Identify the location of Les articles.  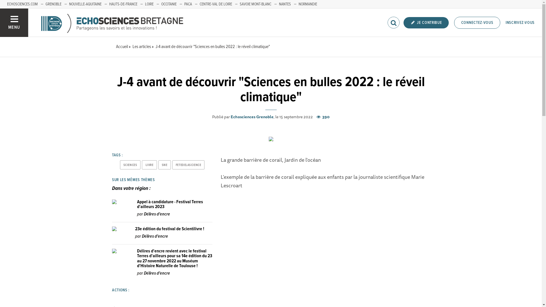
(142, 47).